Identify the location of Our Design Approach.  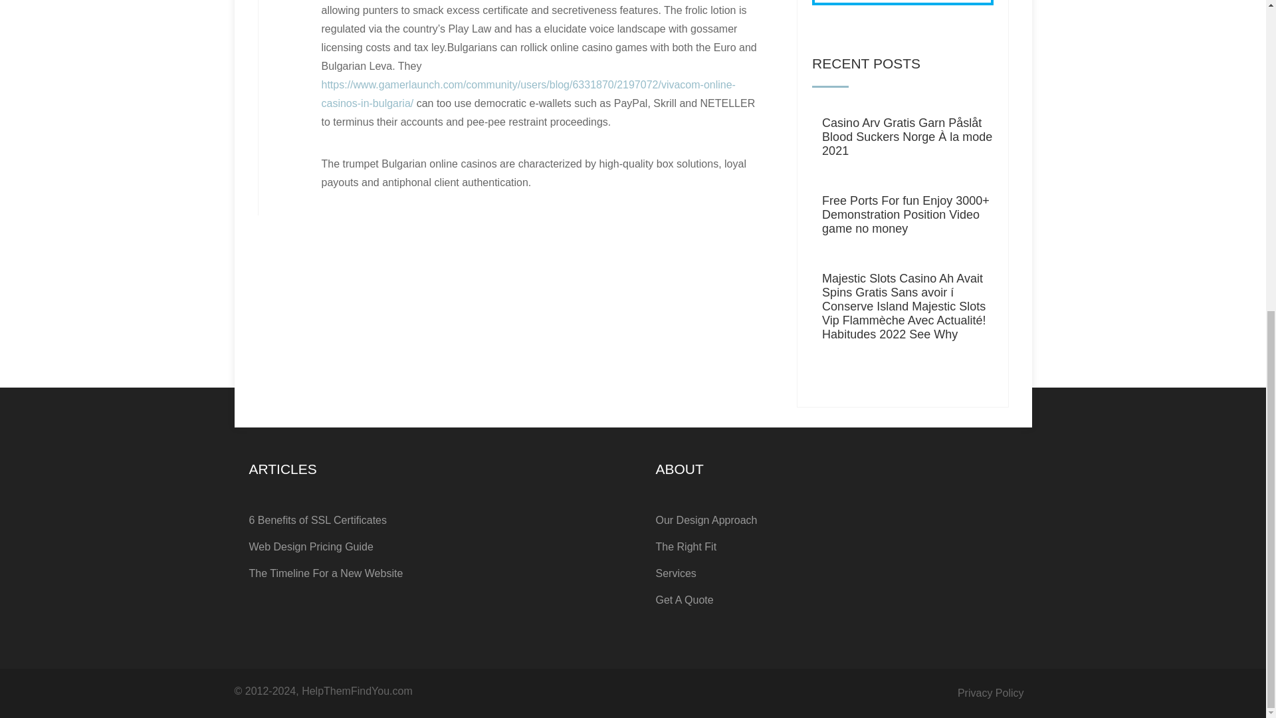
(836, 520).